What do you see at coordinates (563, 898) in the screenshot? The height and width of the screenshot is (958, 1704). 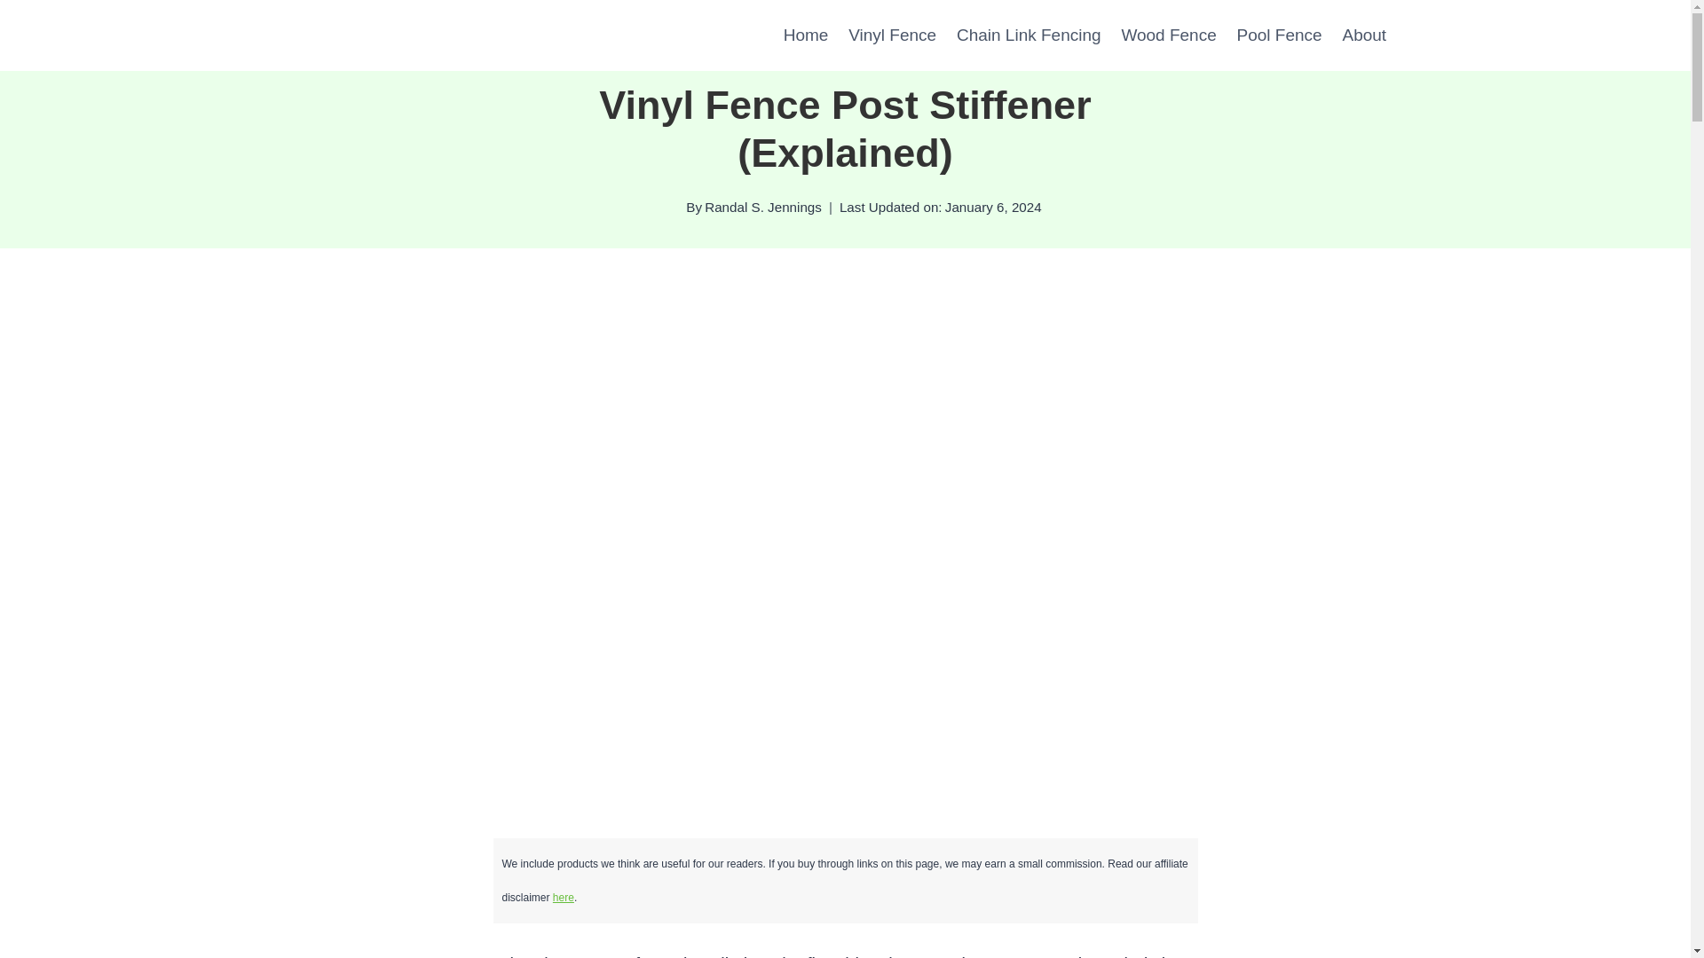 I see `here` at bounding box center [563, 898].